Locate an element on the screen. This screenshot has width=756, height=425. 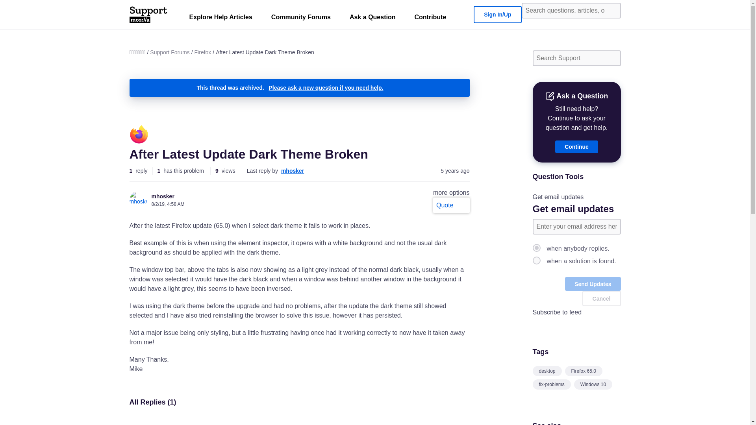
Send Updates is located at coordinates (593, 284).